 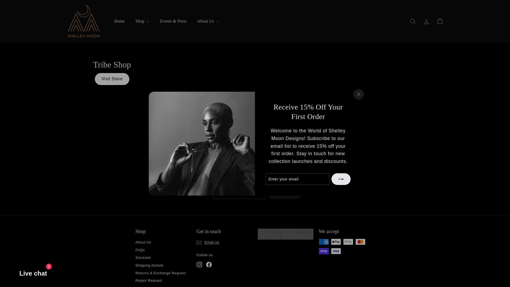 I want to click on American Express, so click(x=324, y=242).